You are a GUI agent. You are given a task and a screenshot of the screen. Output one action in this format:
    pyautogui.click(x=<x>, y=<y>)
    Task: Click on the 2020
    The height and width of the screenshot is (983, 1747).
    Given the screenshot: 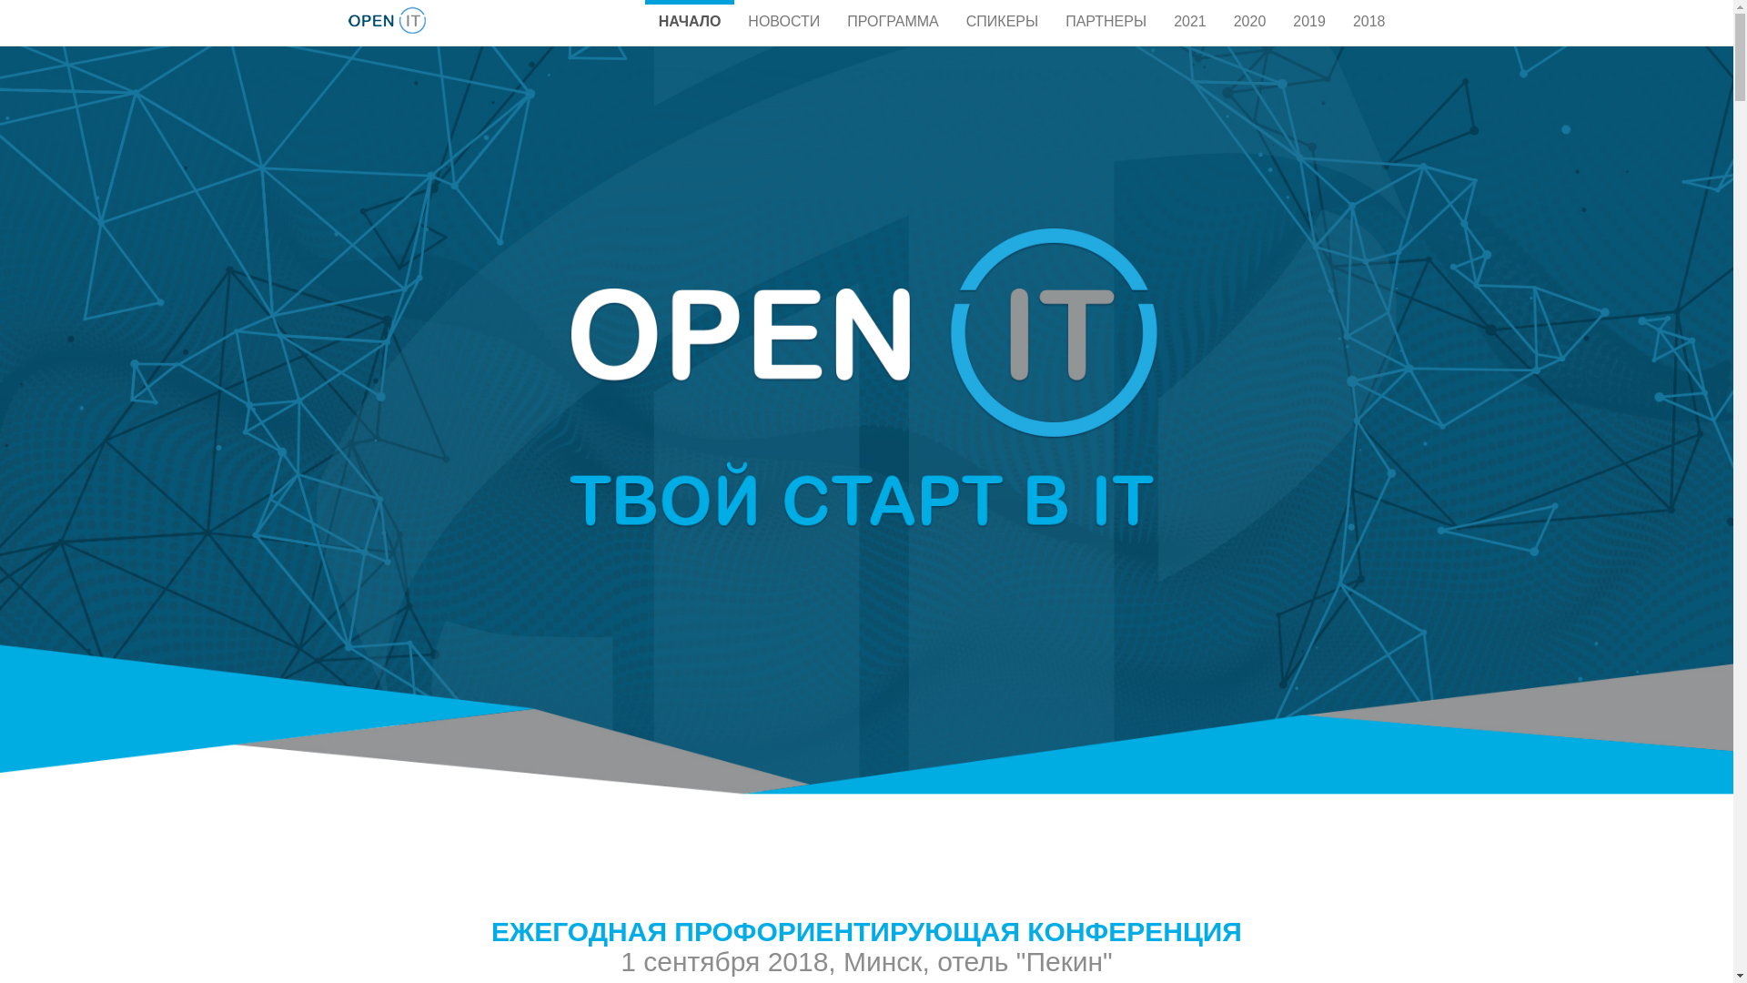 What is the action you would take?
    pyautogui.click(x=1250, y=20)
    